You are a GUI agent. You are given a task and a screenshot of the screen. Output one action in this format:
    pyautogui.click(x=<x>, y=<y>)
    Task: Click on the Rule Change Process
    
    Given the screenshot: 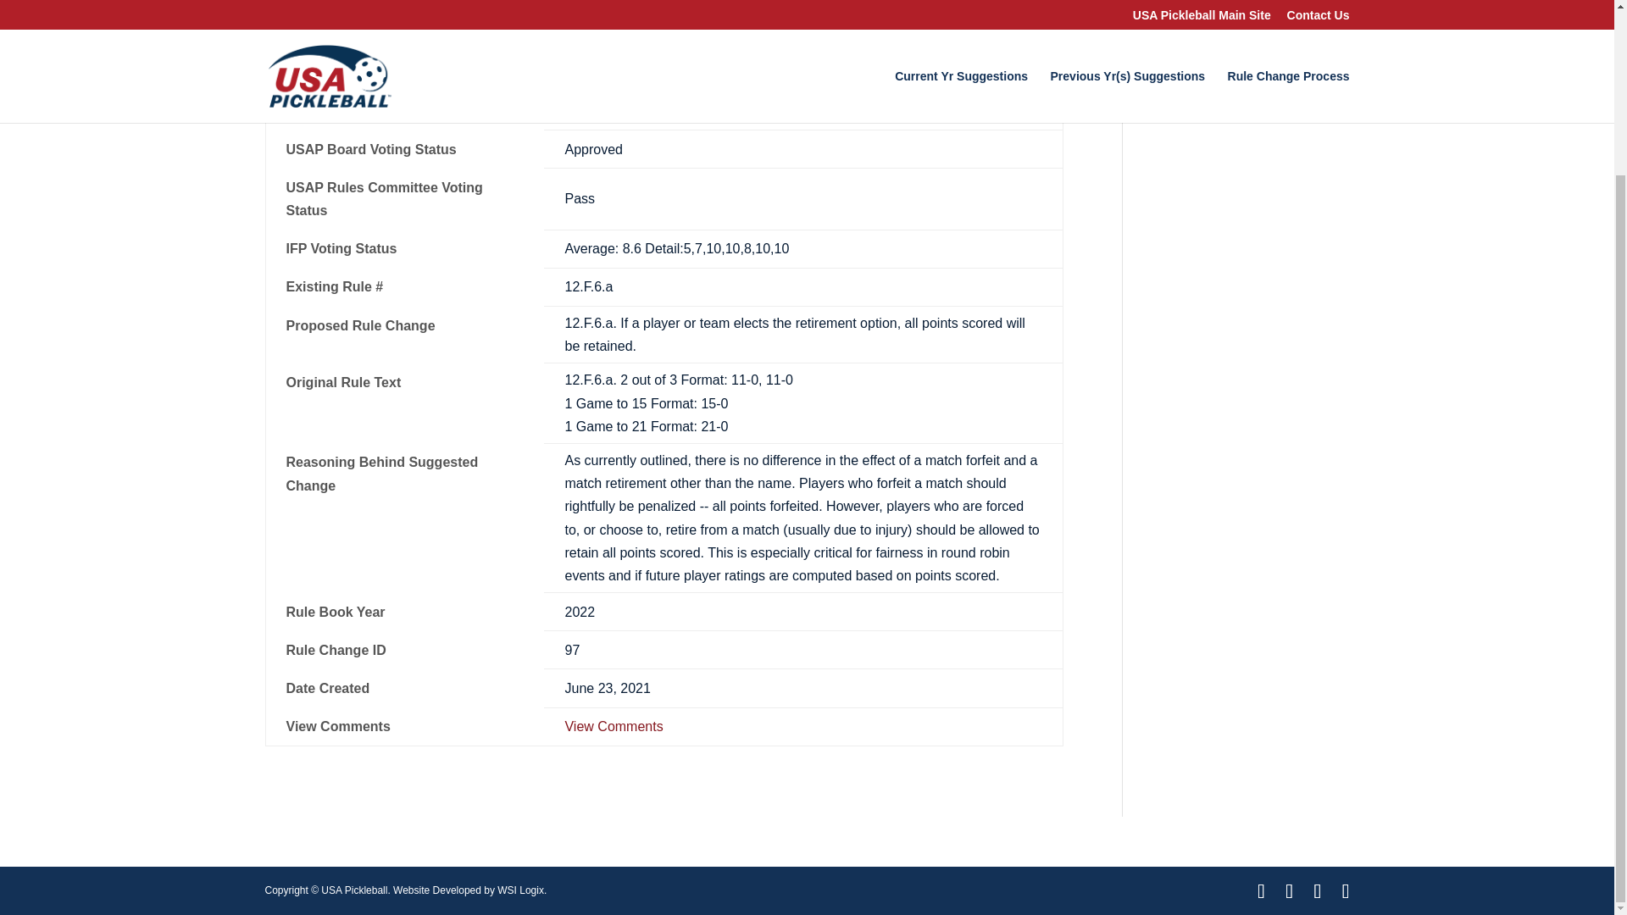 What is the action you would take?
    pyautogui.click(x=658, y=840)
    